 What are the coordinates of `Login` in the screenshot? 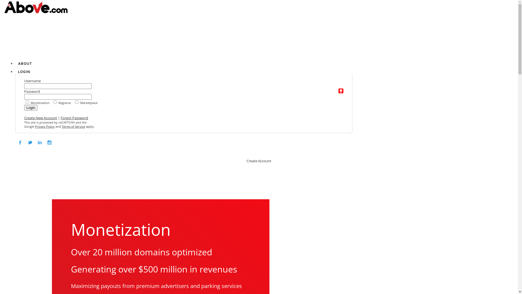 It's located at (31, 108).